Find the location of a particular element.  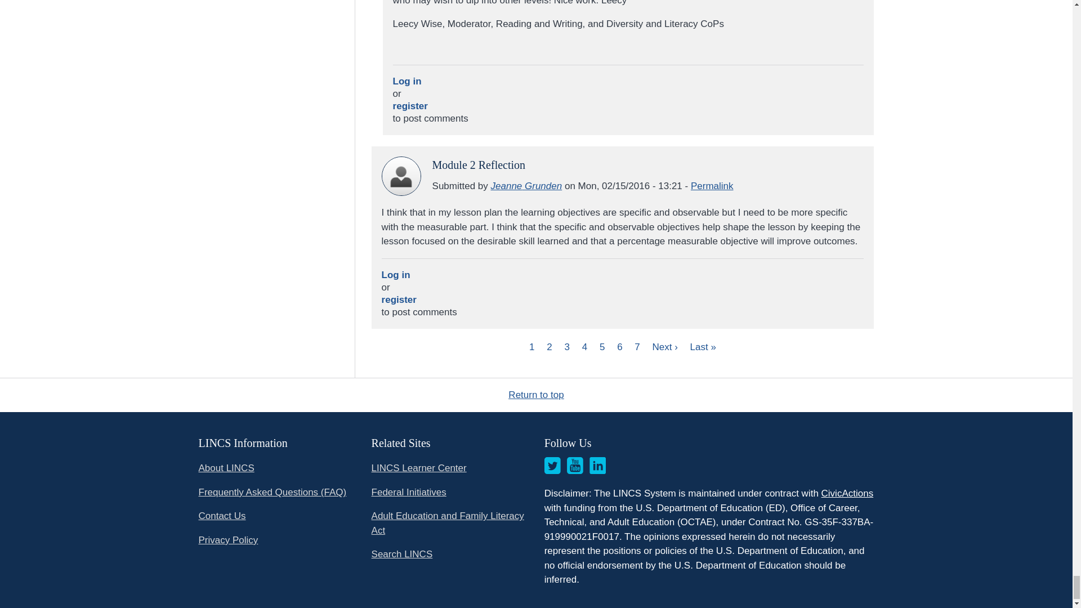

Go to next page is located at coordinates (667, 347).